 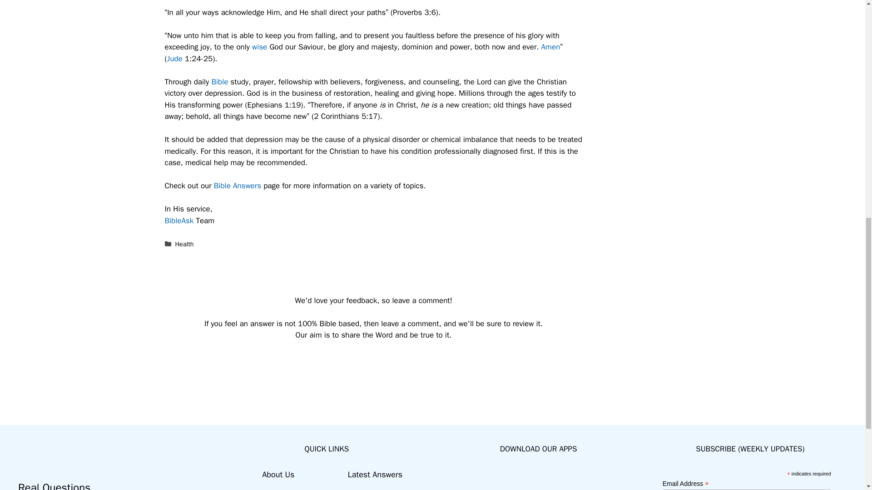 I want to click on BibleAsk, so click(x=179, y=220).